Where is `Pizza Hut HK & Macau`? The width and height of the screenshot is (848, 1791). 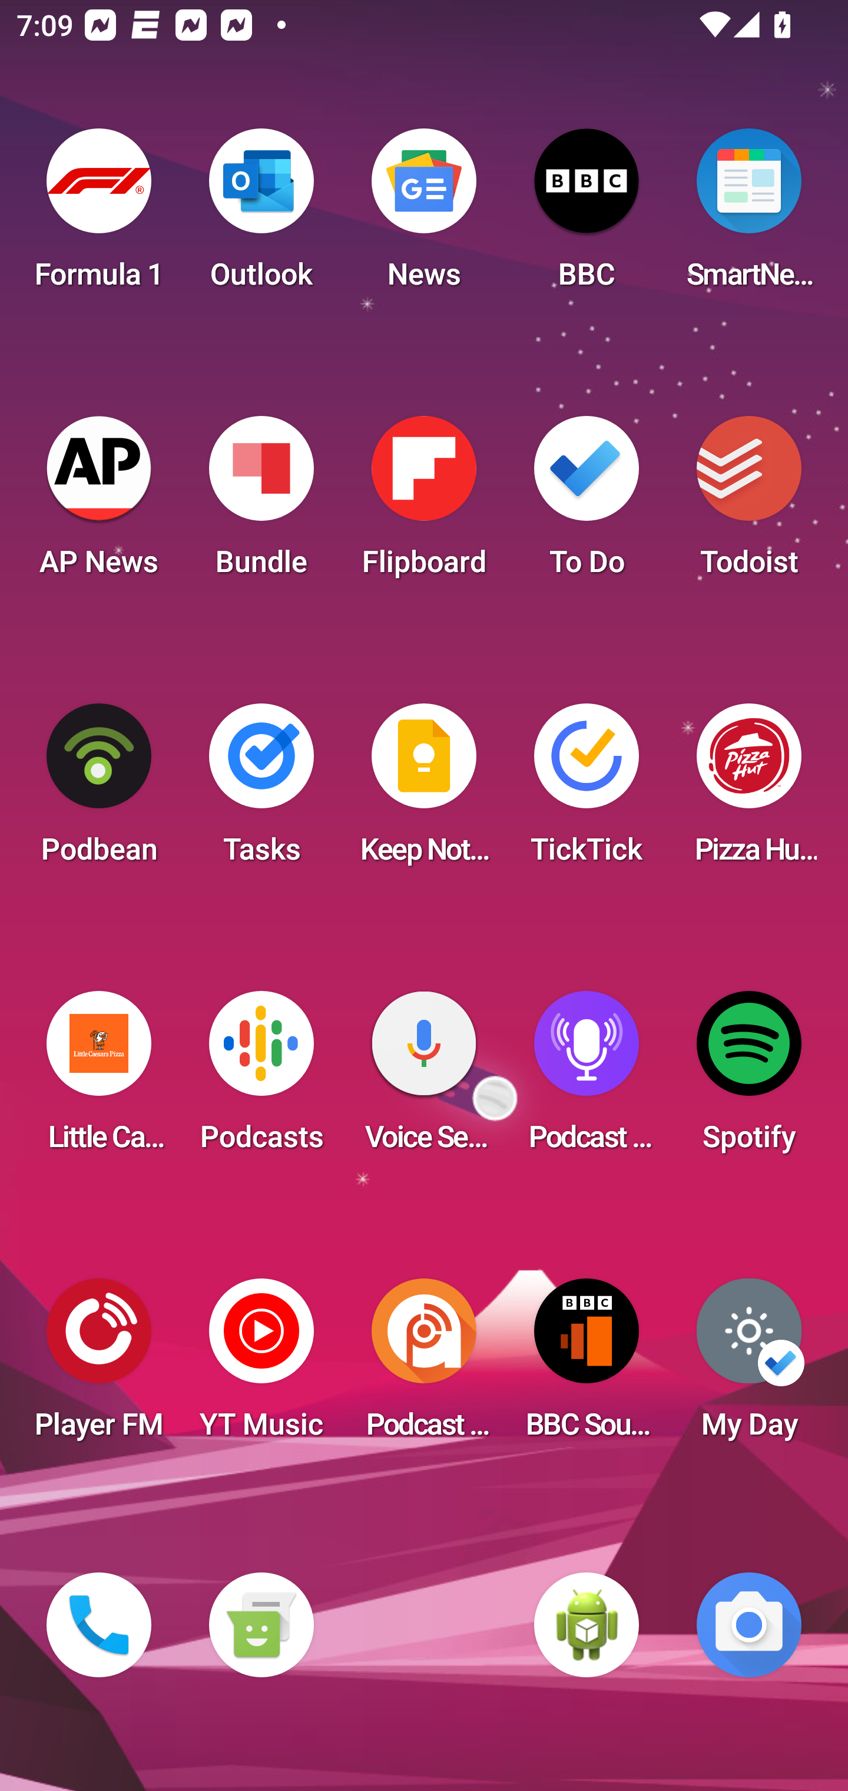 Pizza Hut HK & Macau is located at coordinates (749, 791).